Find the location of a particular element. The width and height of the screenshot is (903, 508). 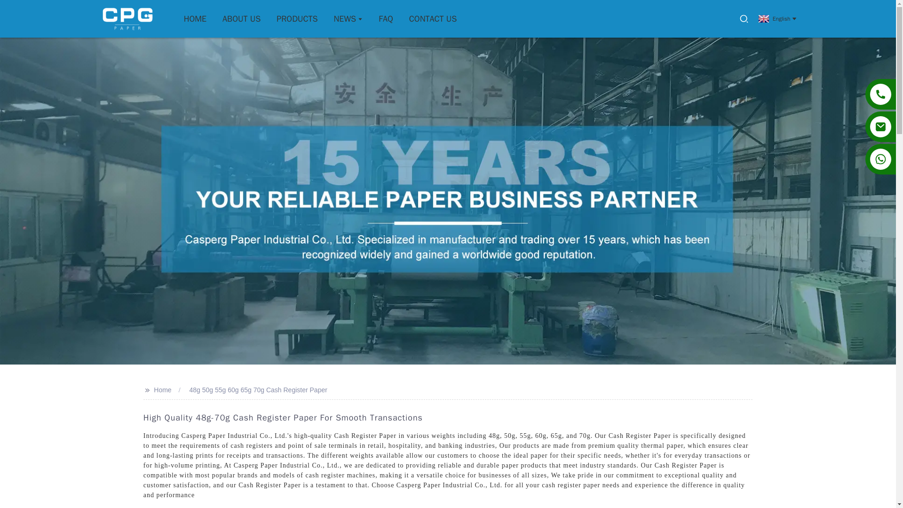

HOME is located at coordinates (195, 19).